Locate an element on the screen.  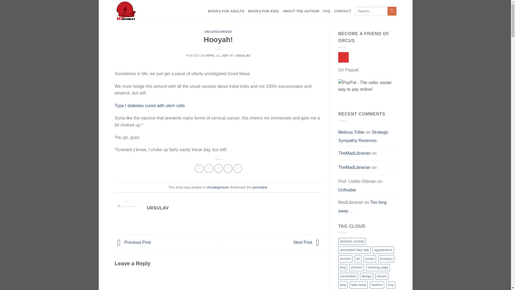
Share on Twitter is located at coordinates (209, 168).